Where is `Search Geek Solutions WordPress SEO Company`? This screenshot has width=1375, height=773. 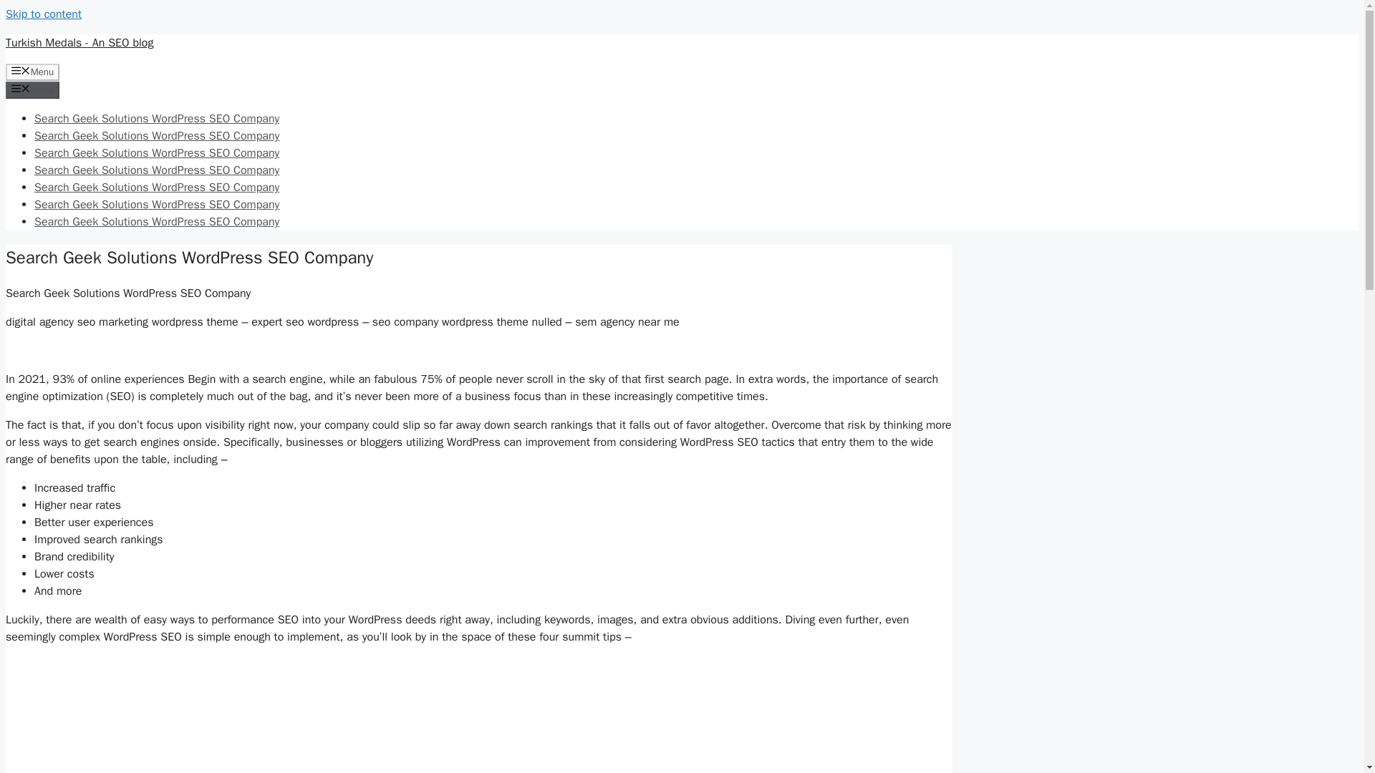 Search Geek Solutions WordPress SEO Company is located at coordinates (156, 119).